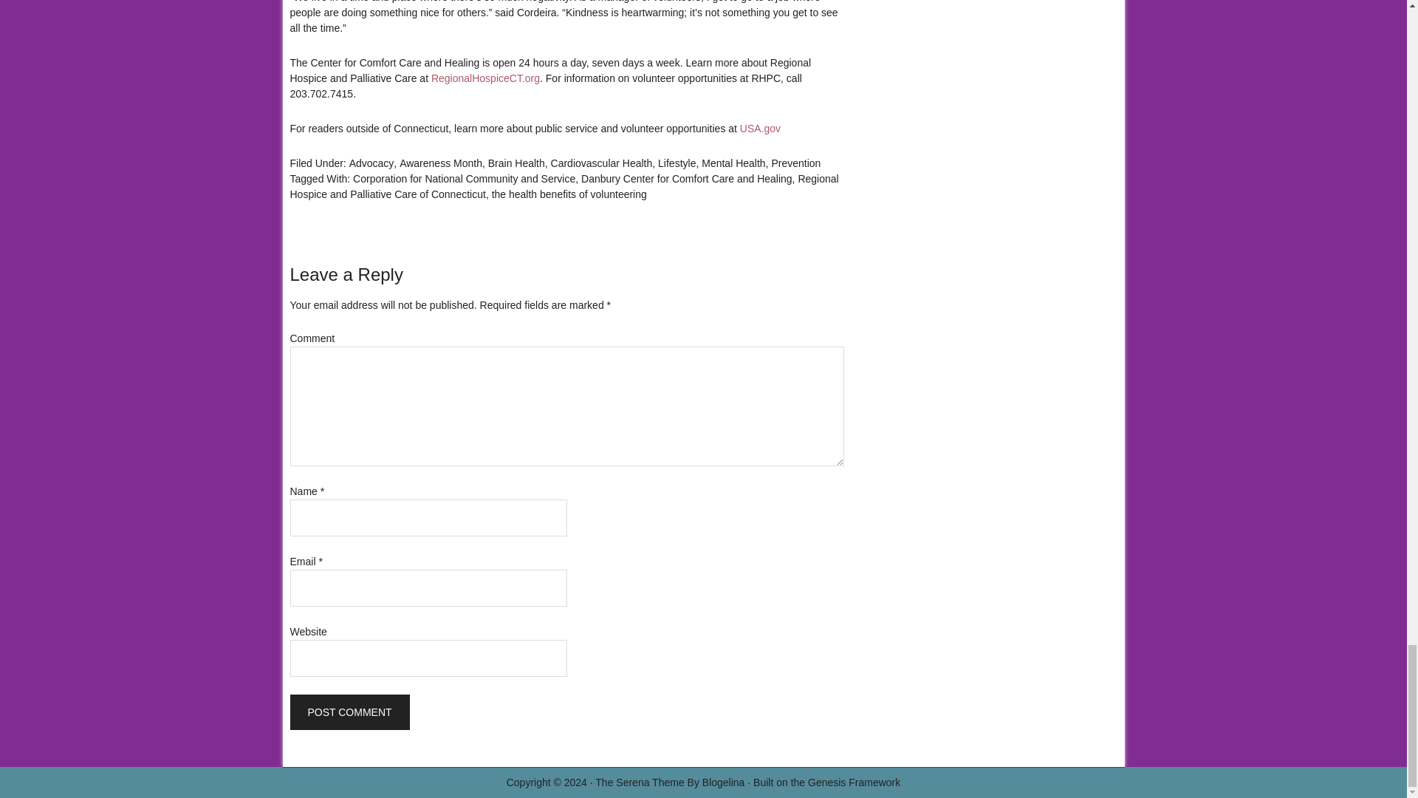 The image size is (1418, 798). I want to click on Prevention, so click(796, 163).